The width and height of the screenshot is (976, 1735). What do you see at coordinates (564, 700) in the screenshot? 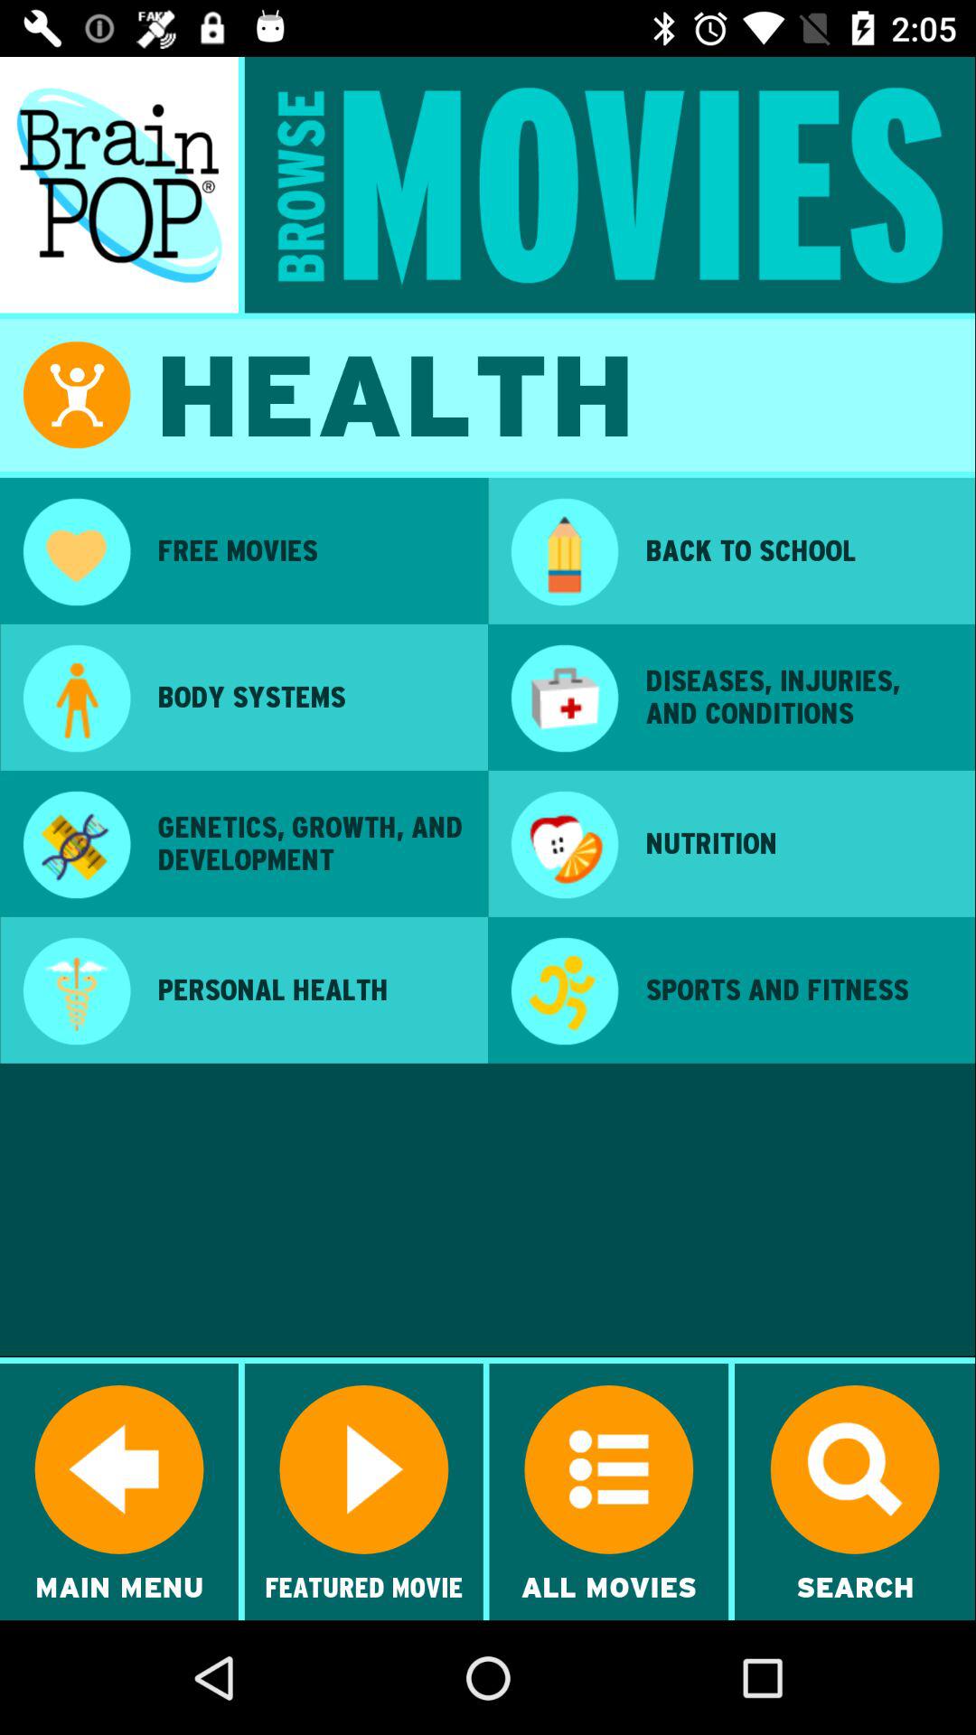
I see `turn off app next to the diseases injuries and app` at bounding box center [564, 700].